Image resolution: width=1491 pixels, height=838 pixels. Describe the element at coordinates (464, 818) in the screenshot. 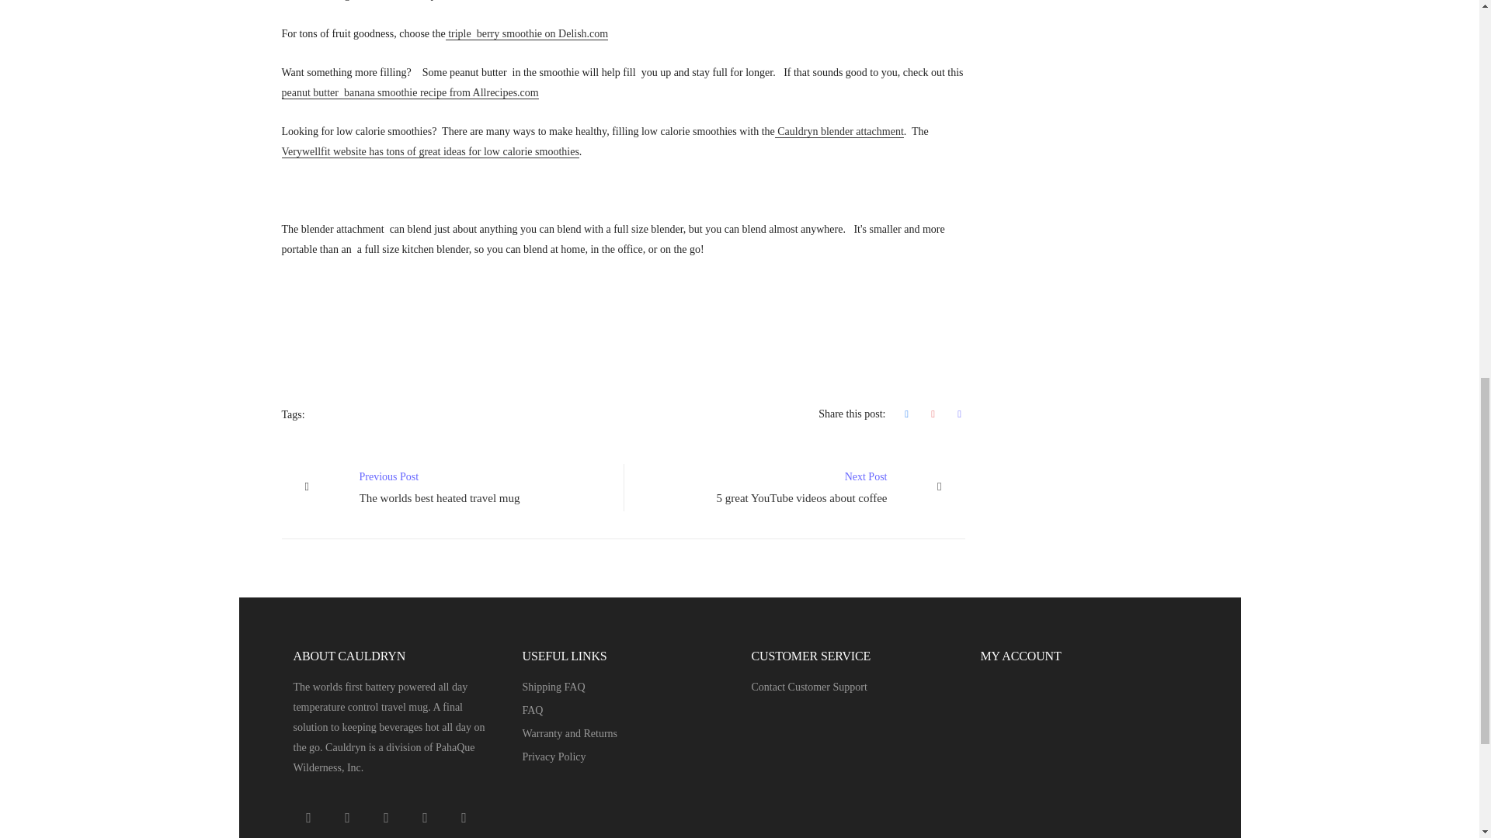

I see `riple  berry smoothie on Delish.com` at that location.